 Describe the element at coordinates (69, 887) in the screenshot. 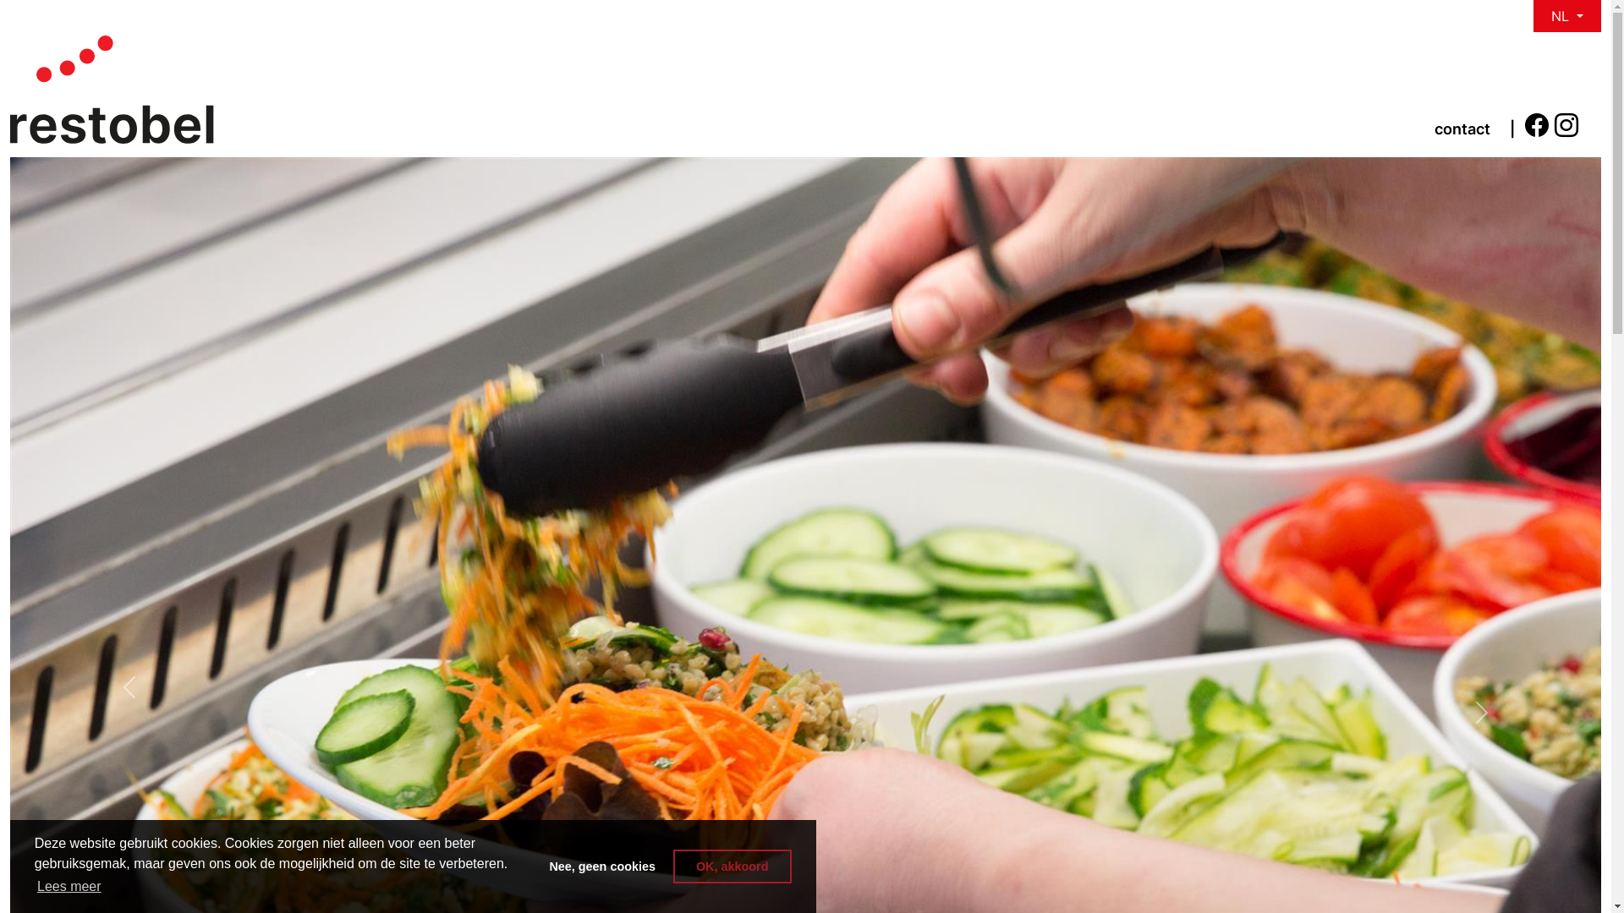

I see `Lees meer` at that location.